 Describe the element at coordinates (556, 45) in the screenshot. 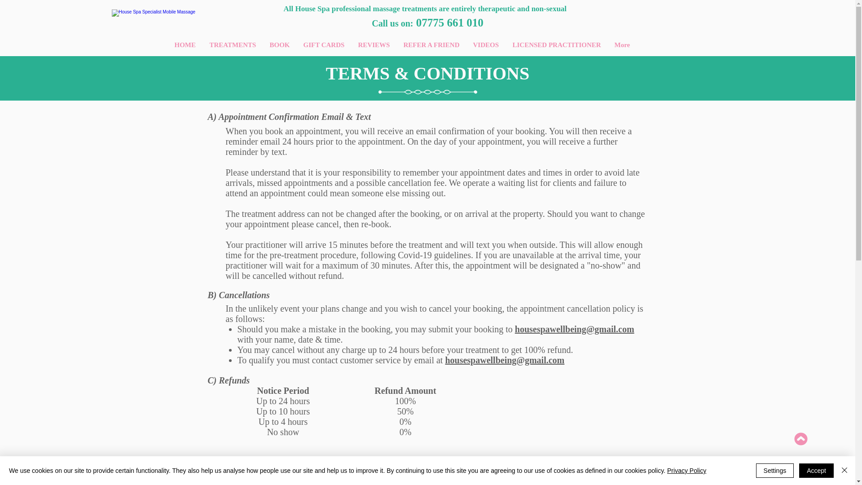

I see `LICENSED PRACTITIONER` at that location.